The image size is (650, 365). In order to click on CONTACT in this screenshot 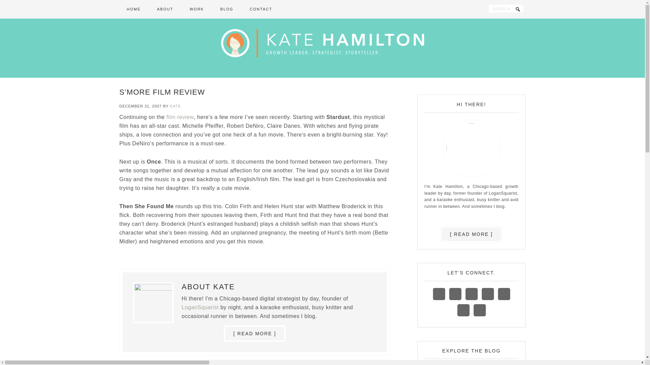, I will do `click(261, 9)`.